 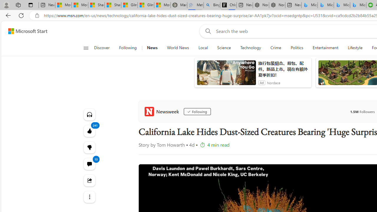 What do you see at coordinates (207, 31) in the screenshot?
I see `Web search` at bounding box center [207, 31].